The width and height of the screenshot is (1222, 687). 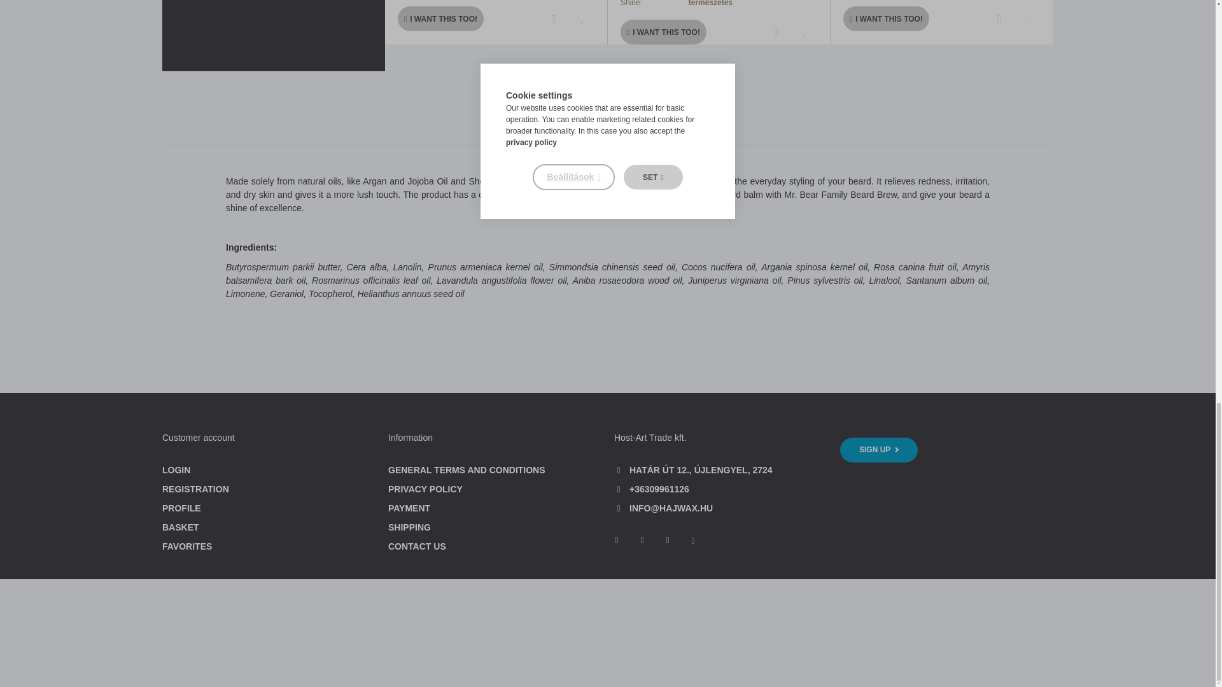 I want to click on Facebook, so click(x=642, y=541).